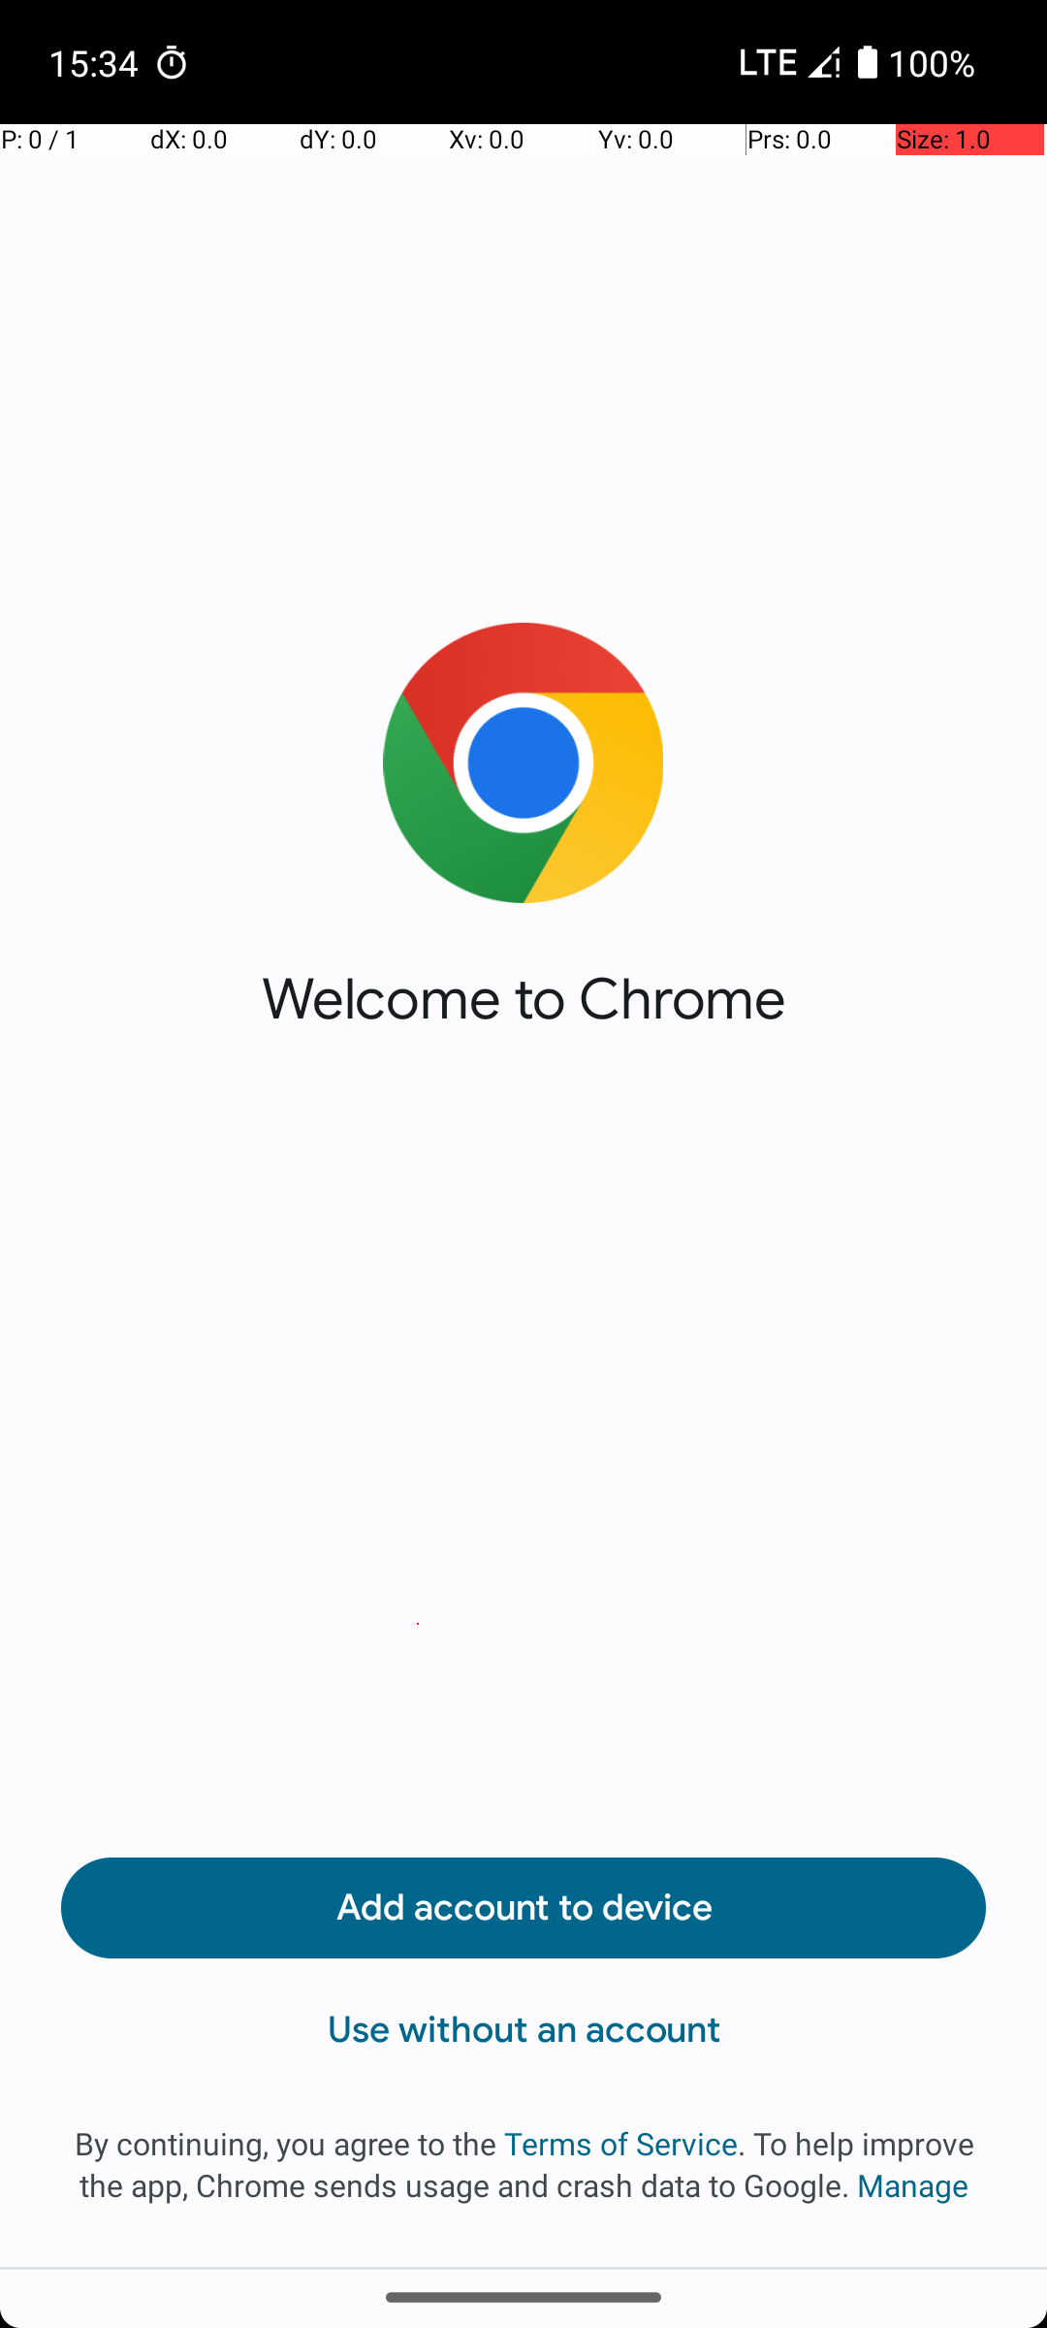 The height and width of the screenshot is (2328, 1047). I want to click on Add account to device, so click(523, 1908).